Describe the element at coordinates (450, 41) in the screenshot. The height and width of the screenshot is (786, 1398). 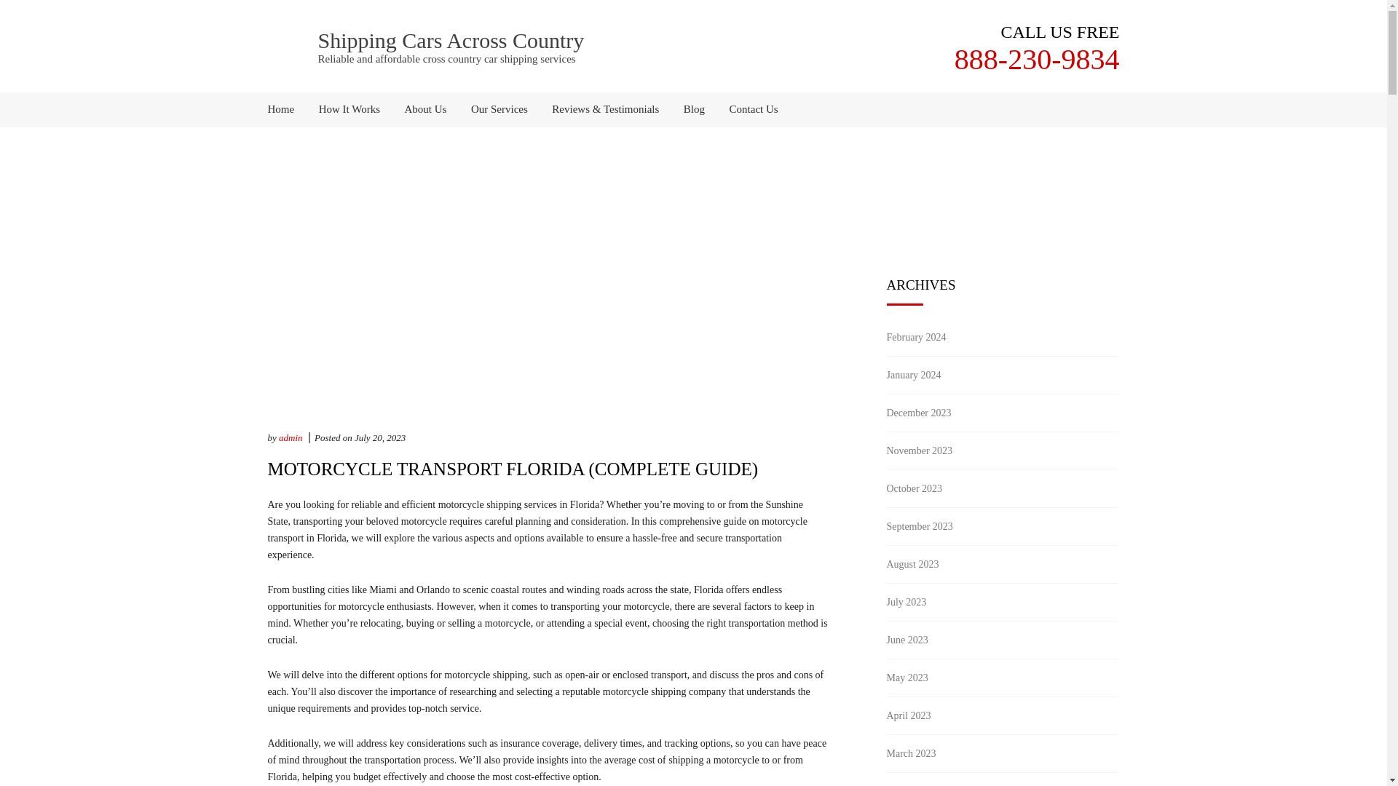
I see `Shipping Cars Across Country` at that location.